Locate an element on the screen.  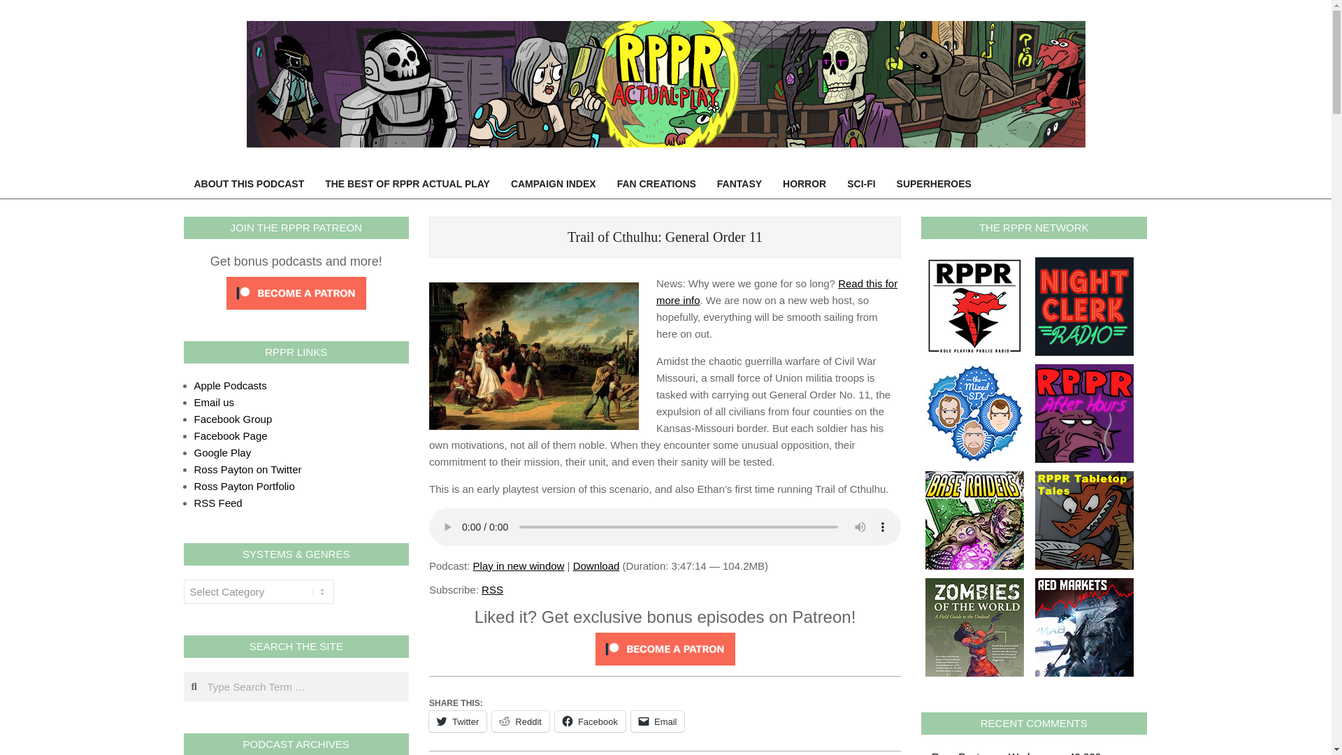
CAMPAIGN INDEX is located at coordinates (554, 184).